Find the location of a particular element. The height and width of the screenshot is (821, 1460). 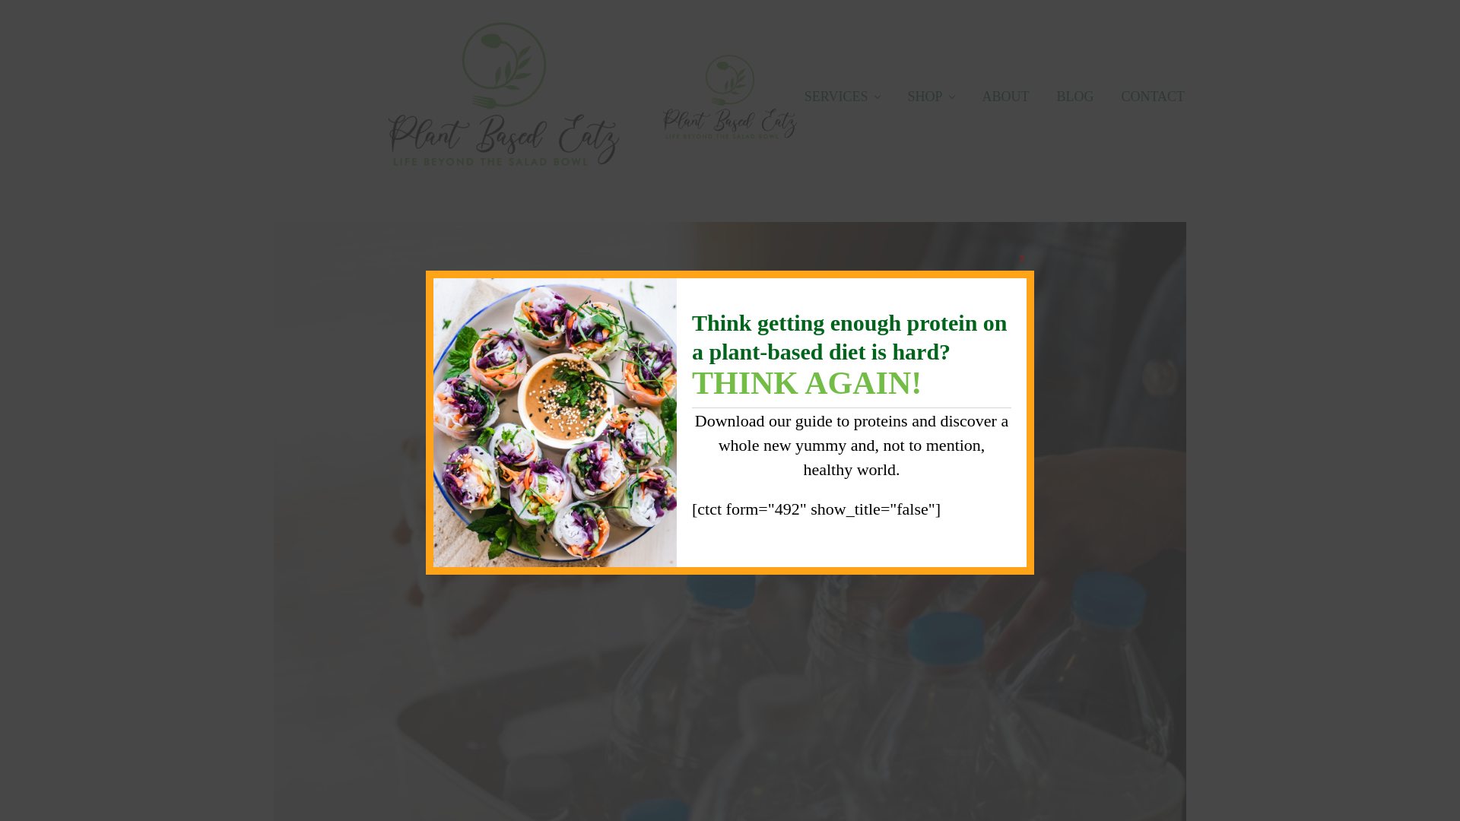

SHOP is located at coordinates (931, 97).